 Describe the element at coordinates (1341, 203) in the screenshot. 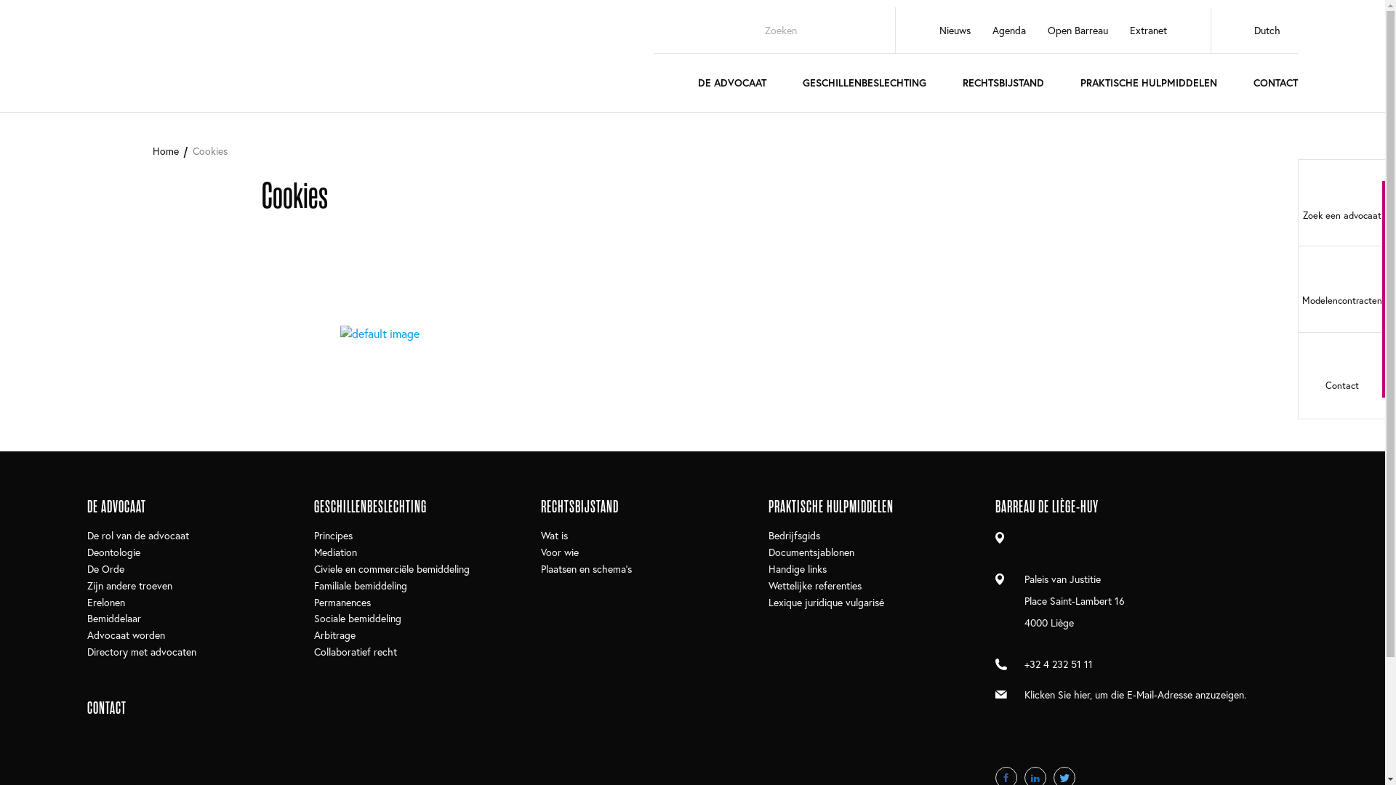

I see `Zoek een advocaat` at that location.